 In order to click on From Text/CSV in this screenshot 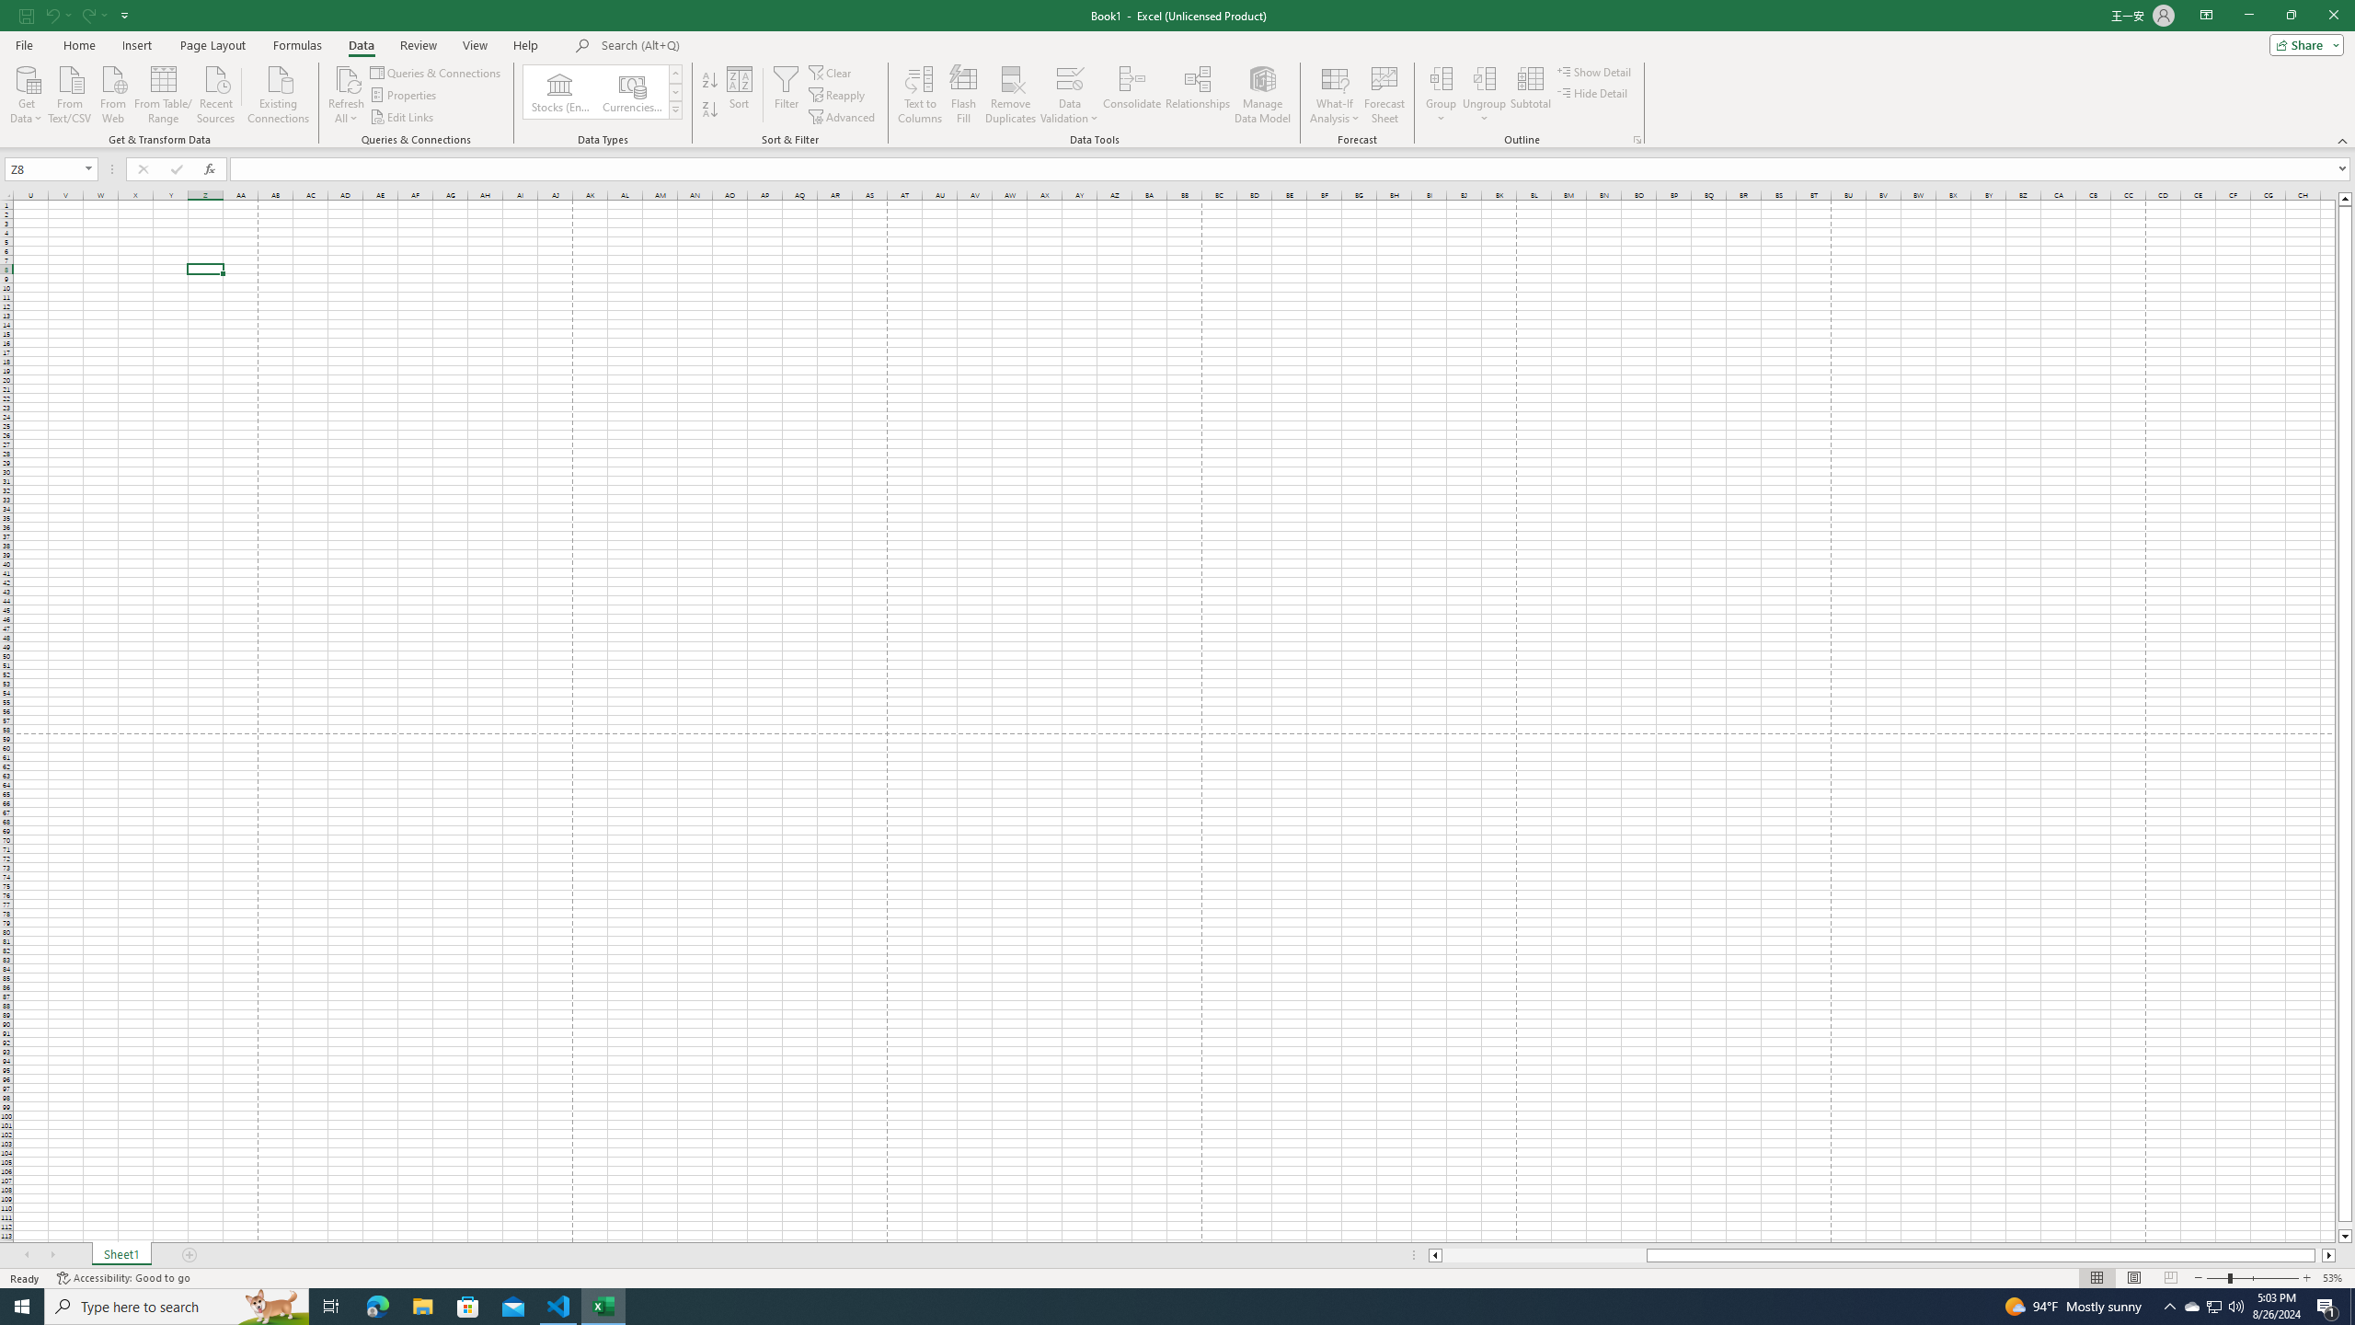, I will do `click(70, 93)`.